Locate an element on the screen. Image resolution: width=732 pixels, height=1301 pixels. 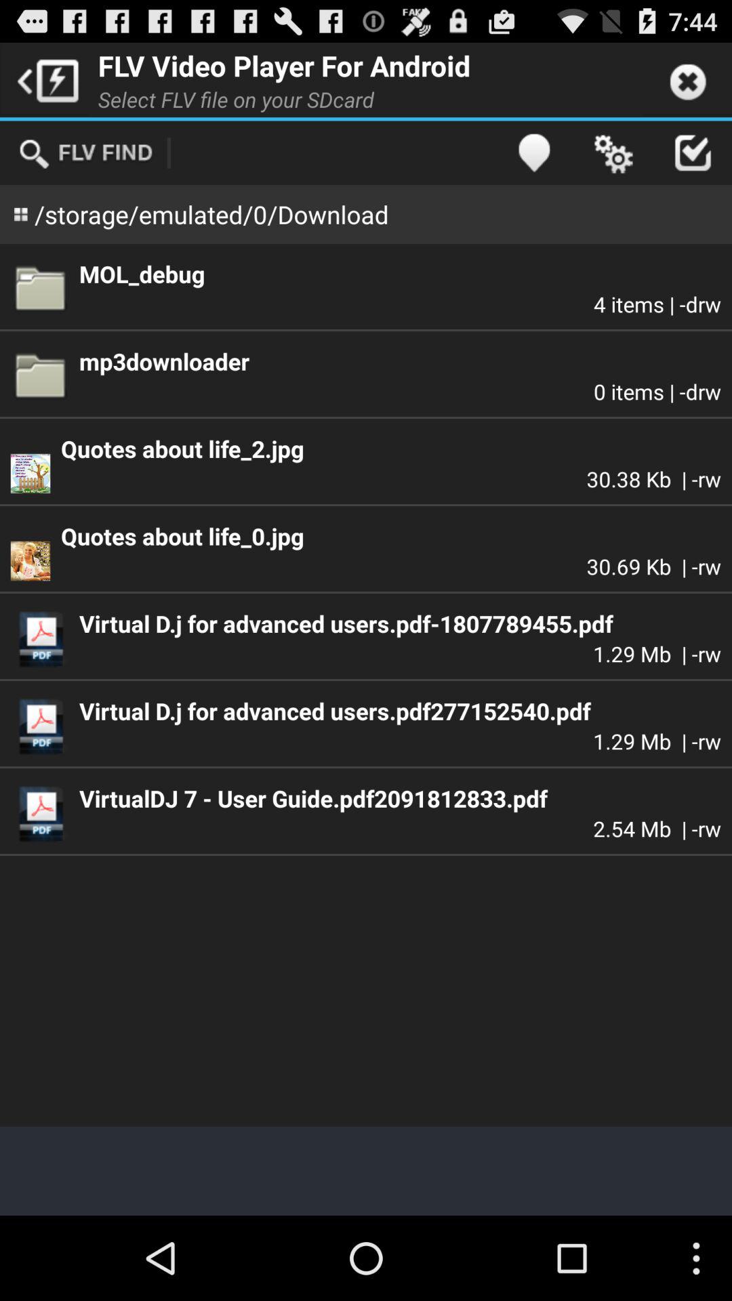
tap icon above mol_debug app is located at coordinates (613, 153).